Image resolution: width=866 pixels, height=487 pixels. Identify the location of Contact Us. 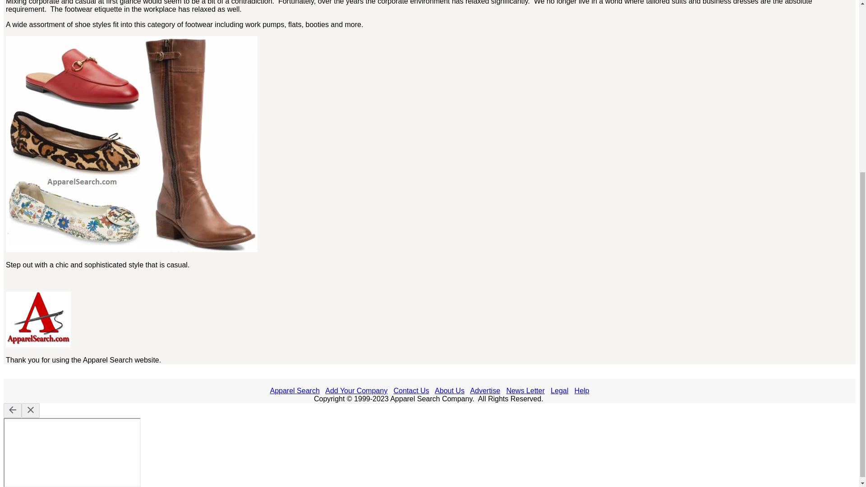
(410, 391).